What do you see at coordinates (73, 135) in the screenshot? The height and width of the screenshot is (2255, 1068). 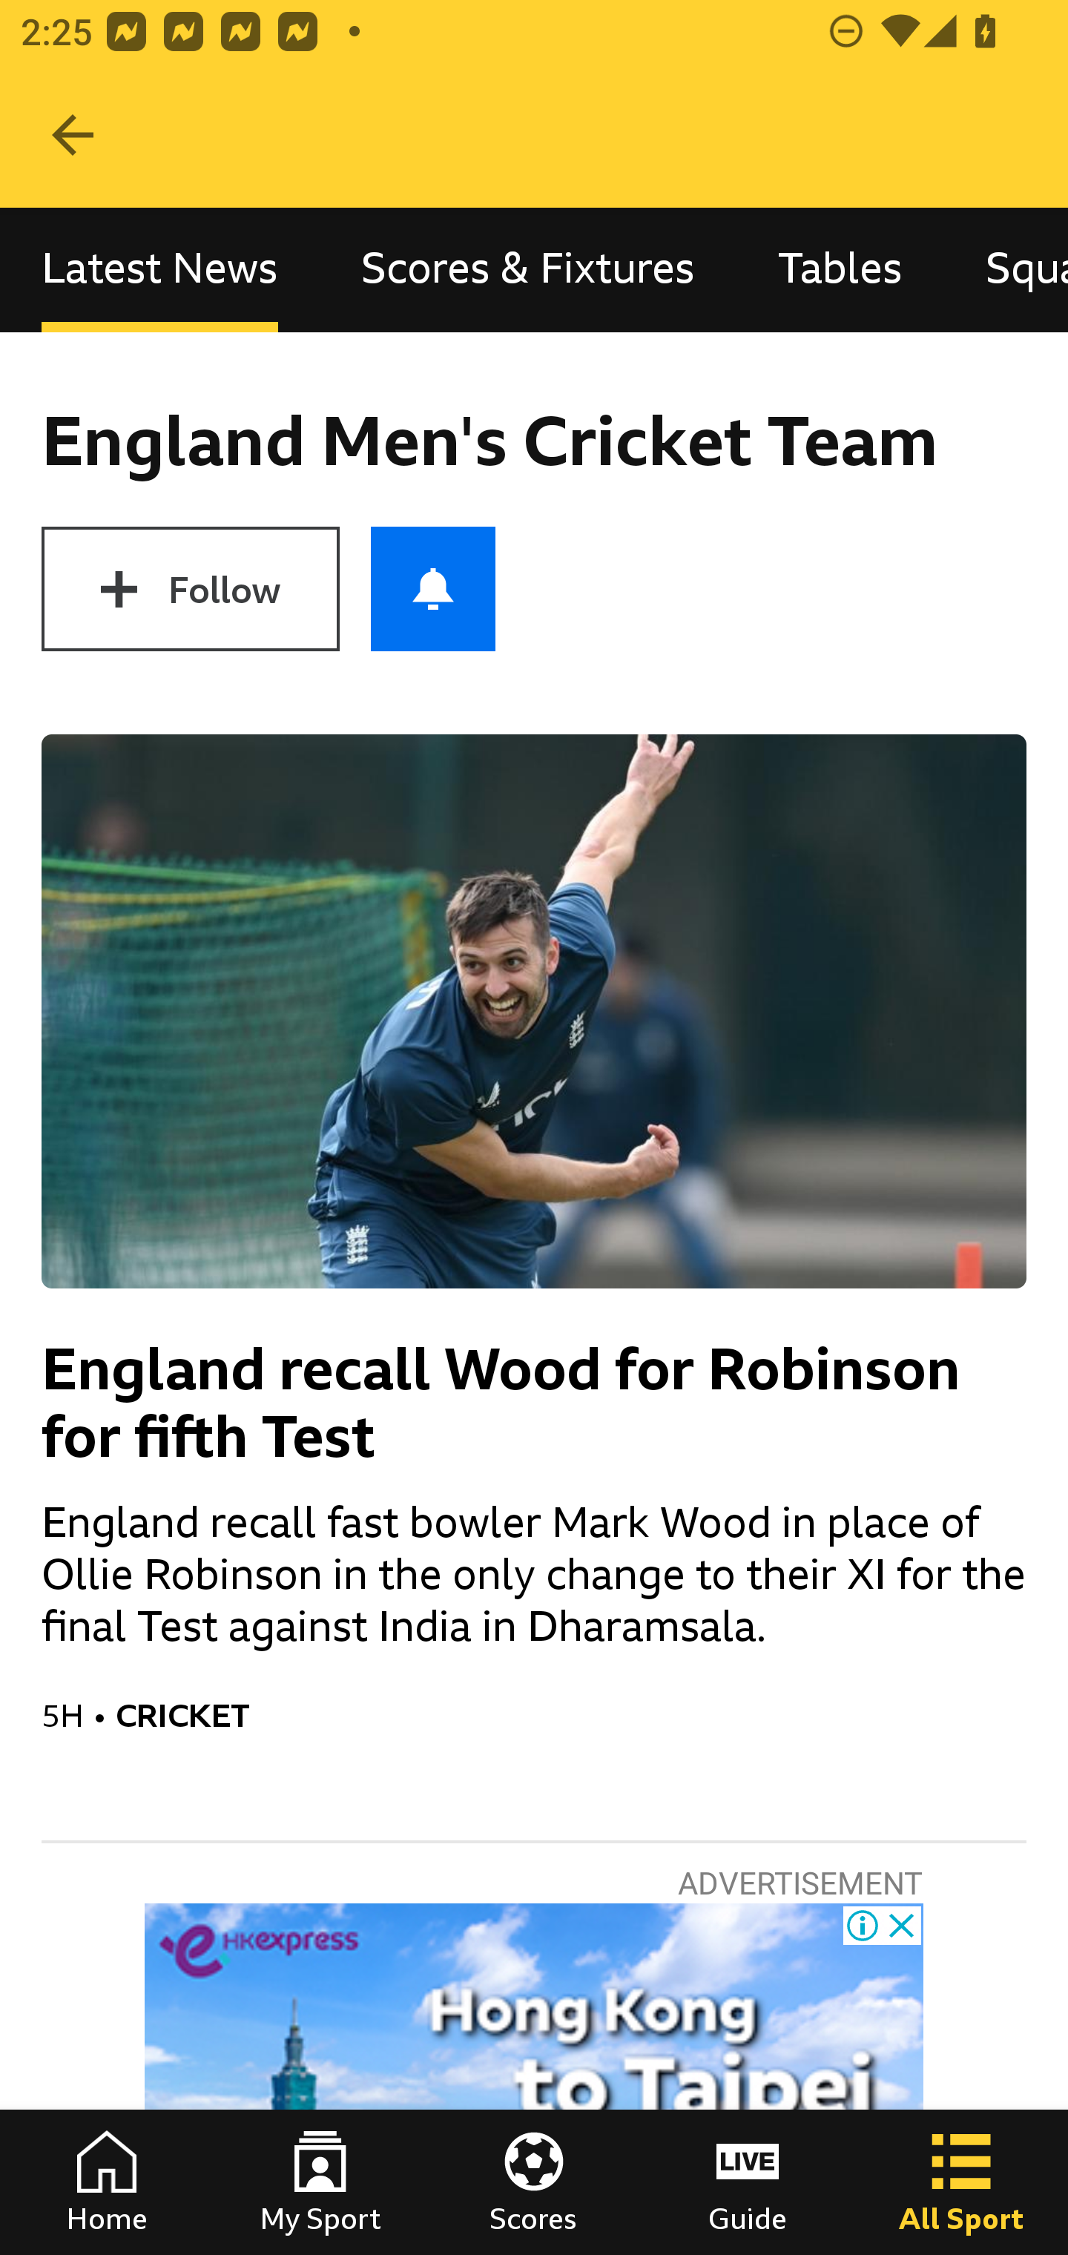 I see `Navigate up` at bounding box center [73, 135].